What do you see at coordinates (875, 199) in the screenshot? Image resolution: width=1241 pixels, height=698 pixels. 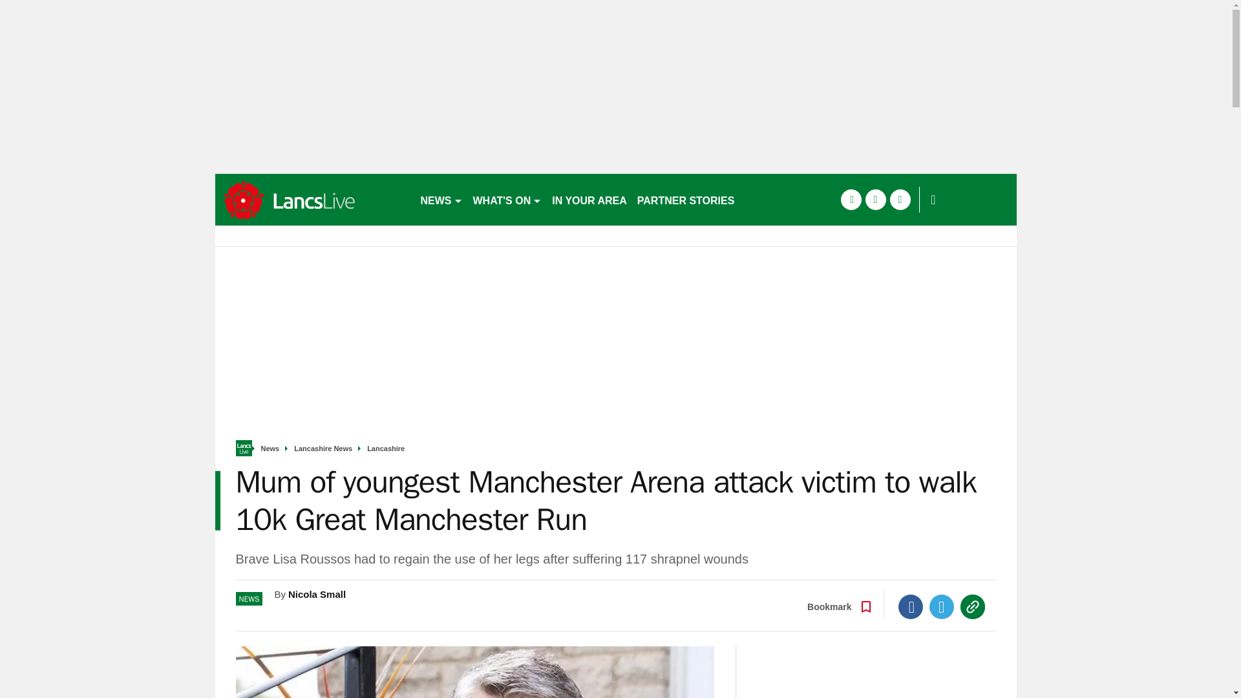 I see `twitter` at bounding box center [875, 199].